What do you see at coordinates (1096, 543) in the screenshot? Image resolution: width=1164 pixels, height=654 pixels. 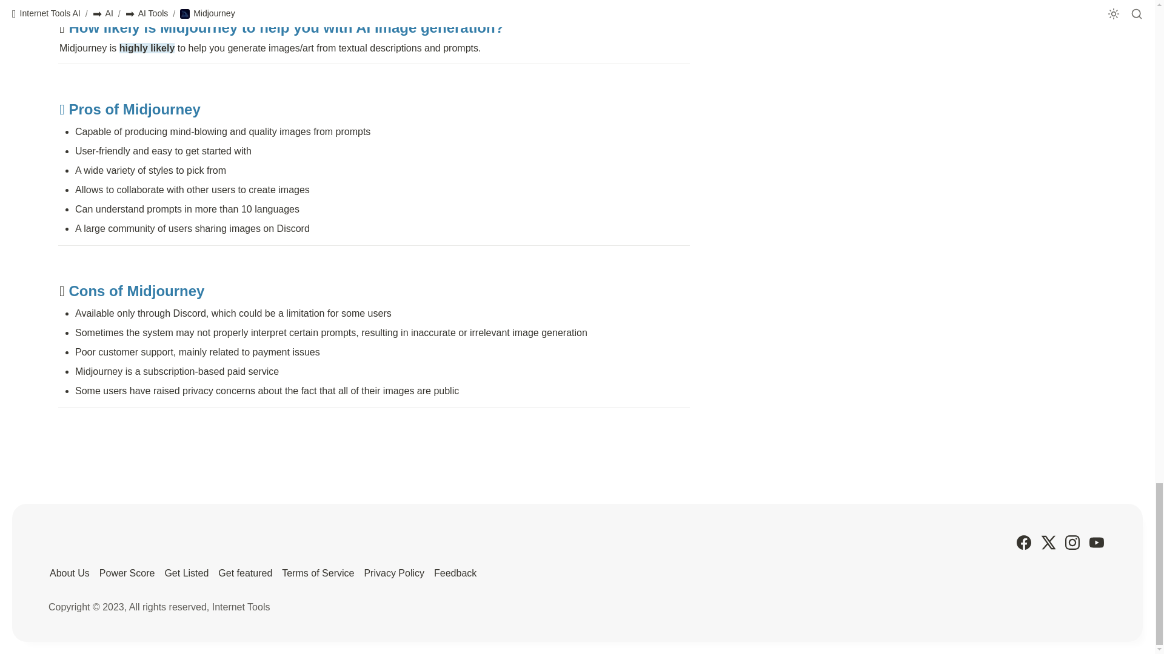 I see `YouTube` at bounding box center [1096, 543].